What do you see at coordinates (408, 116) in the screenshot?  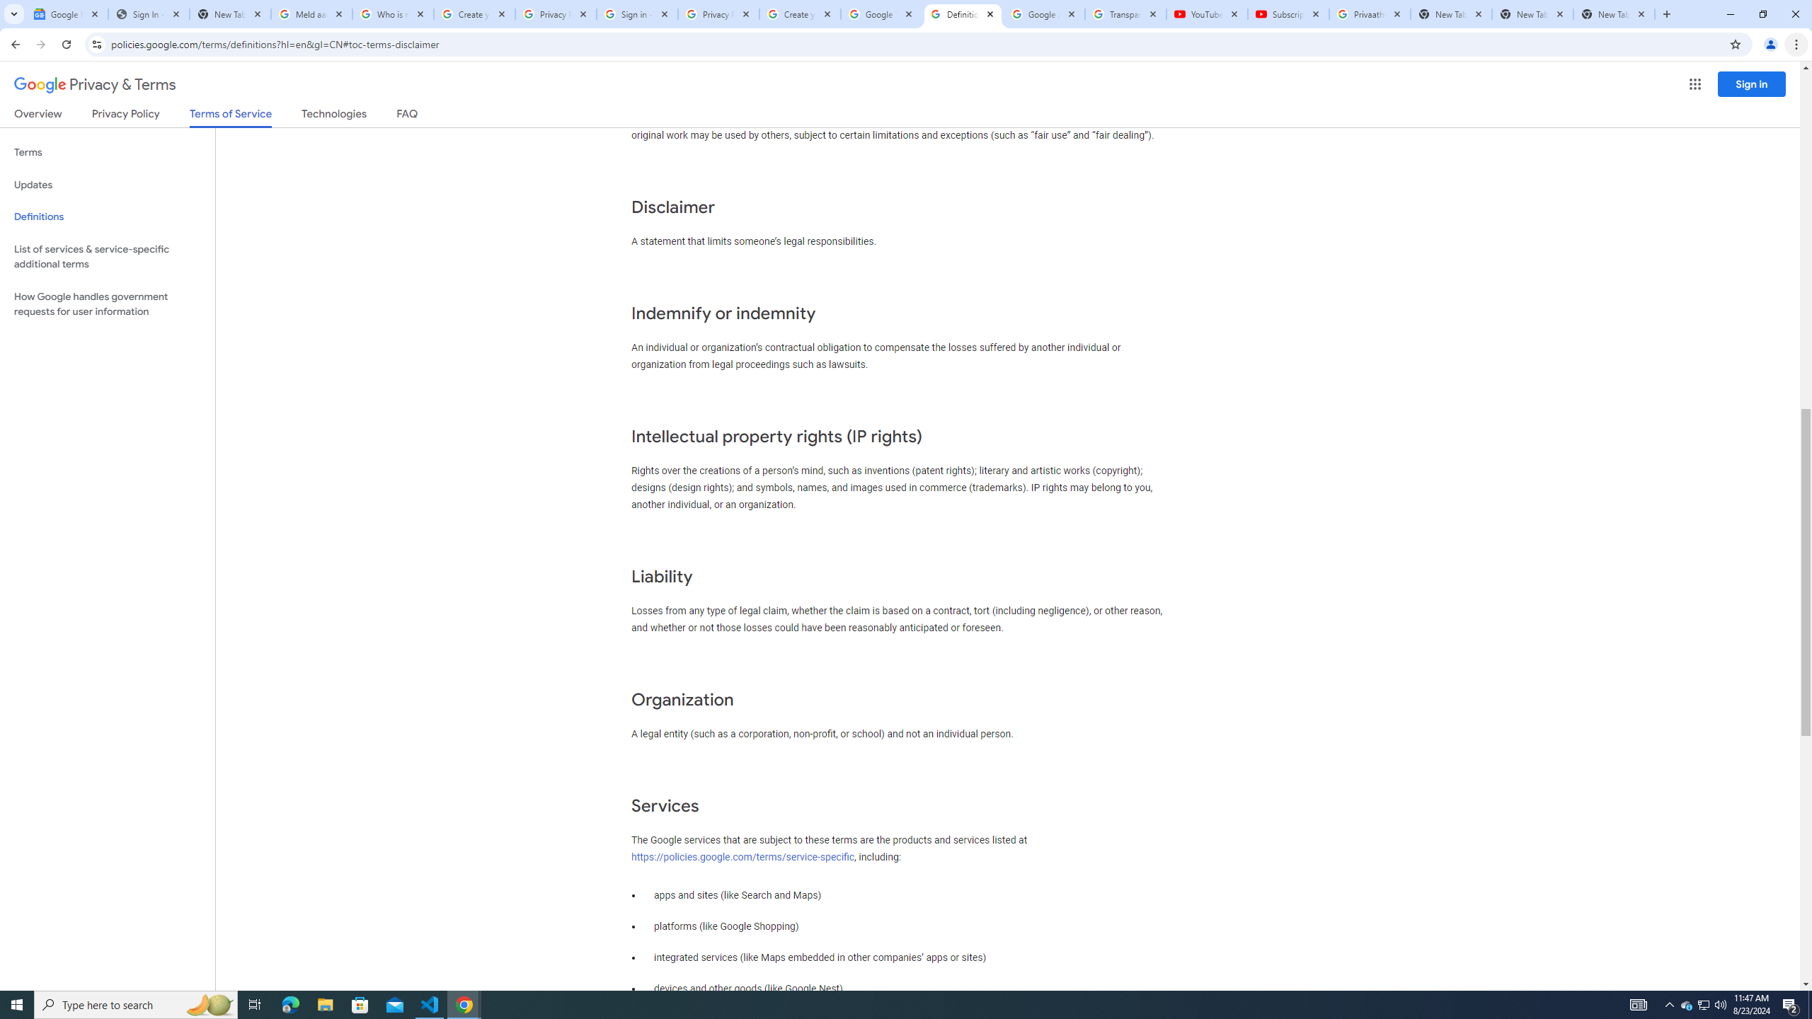 I see `FAQ` at bounding box center [408, 116].